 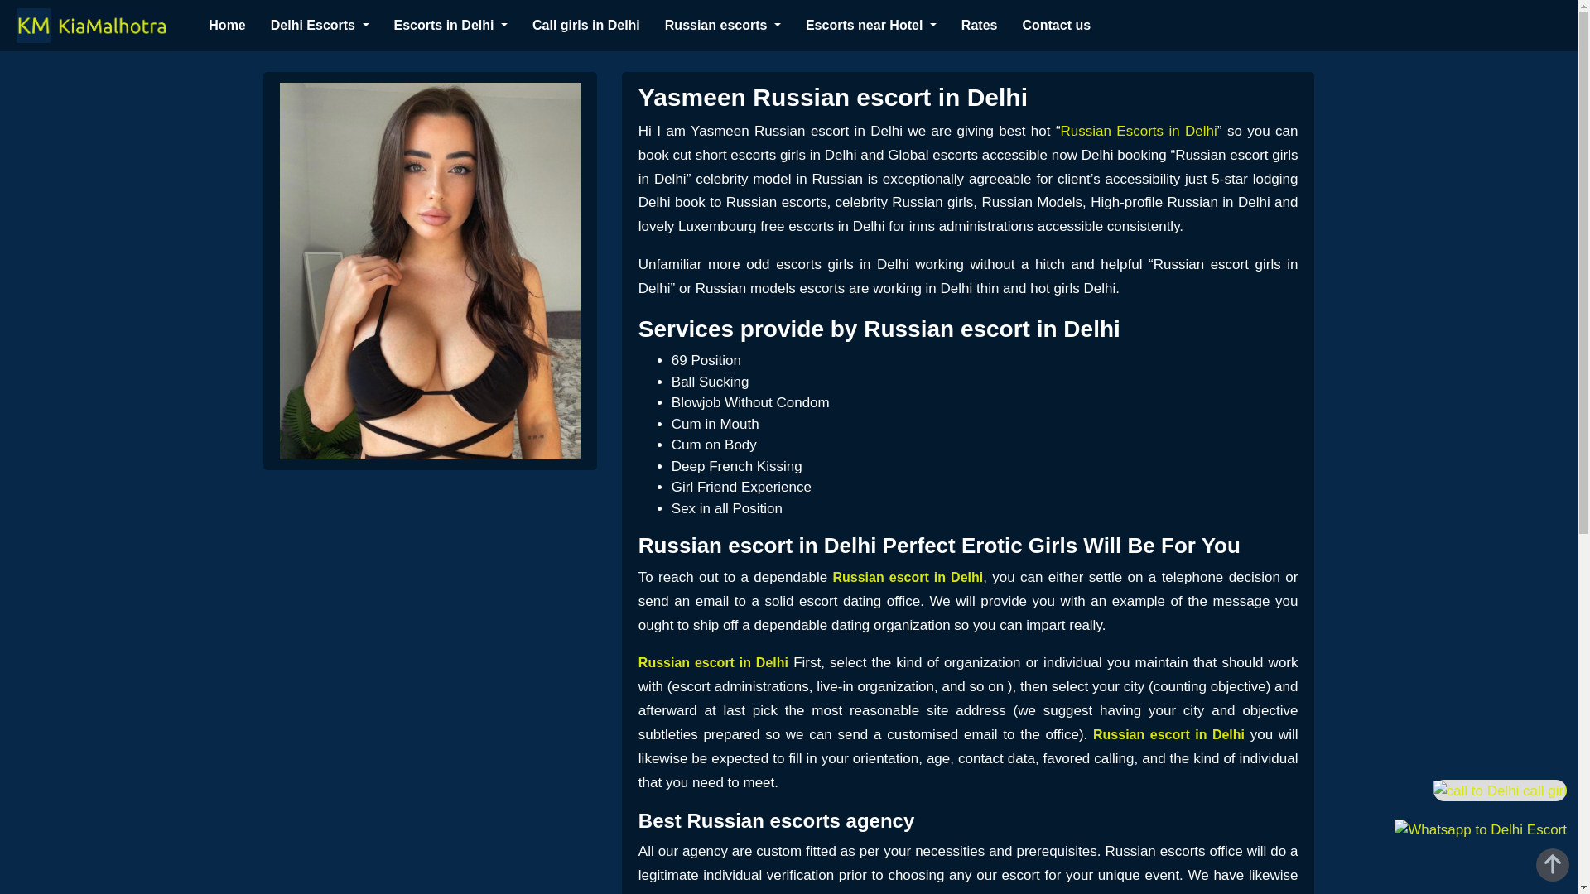 I want to click on Delhi Escorts, so click(x=320, y=25).